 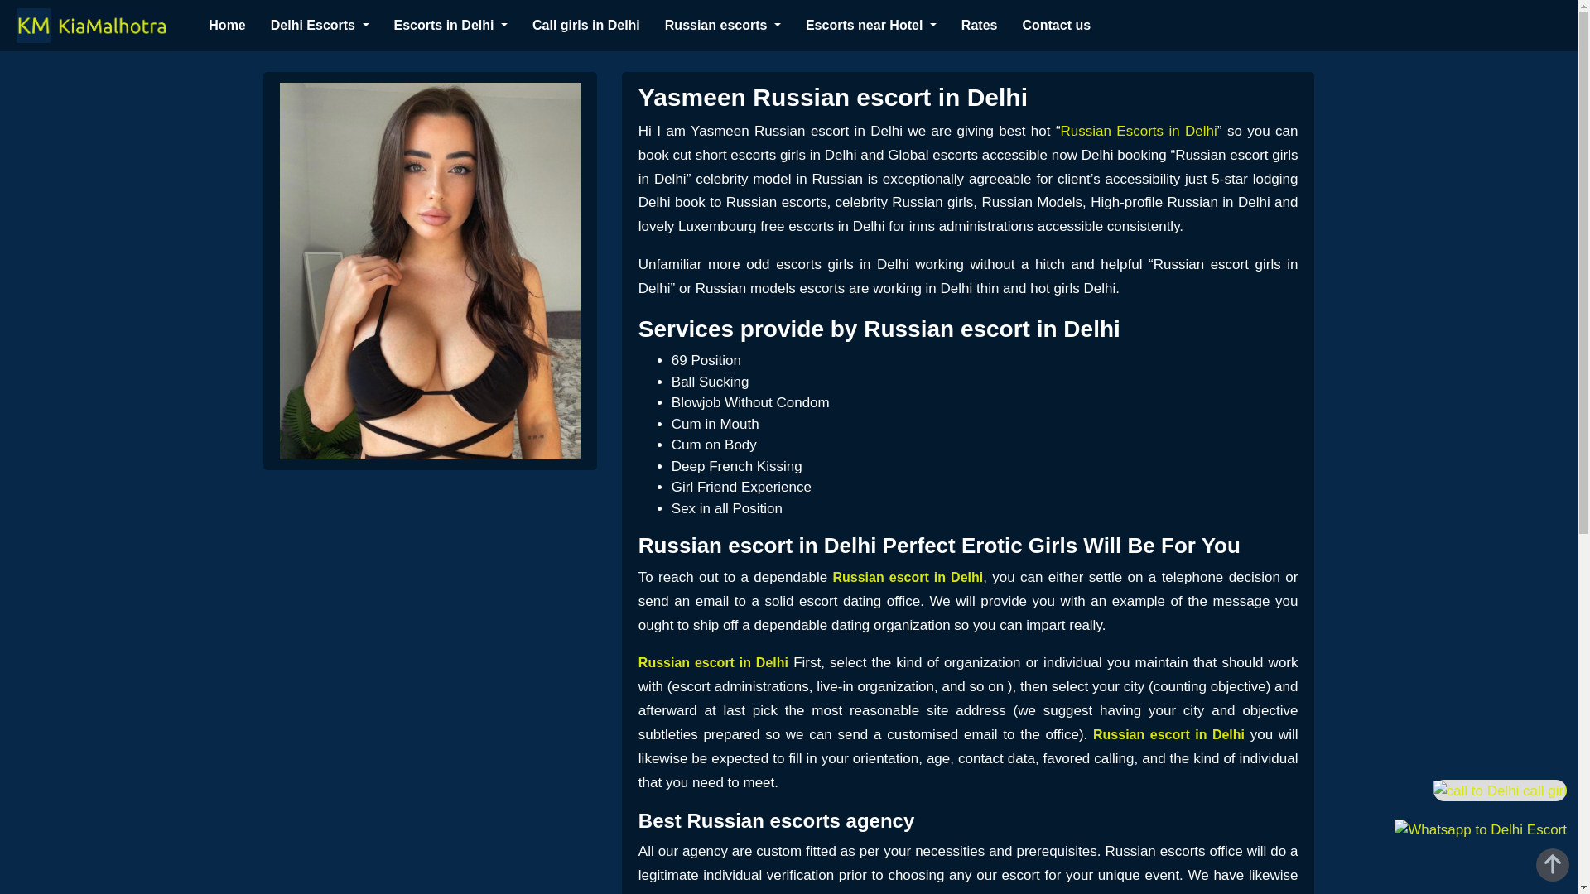 I want to click on Delhi Escorts, so click(x=320, y=25).